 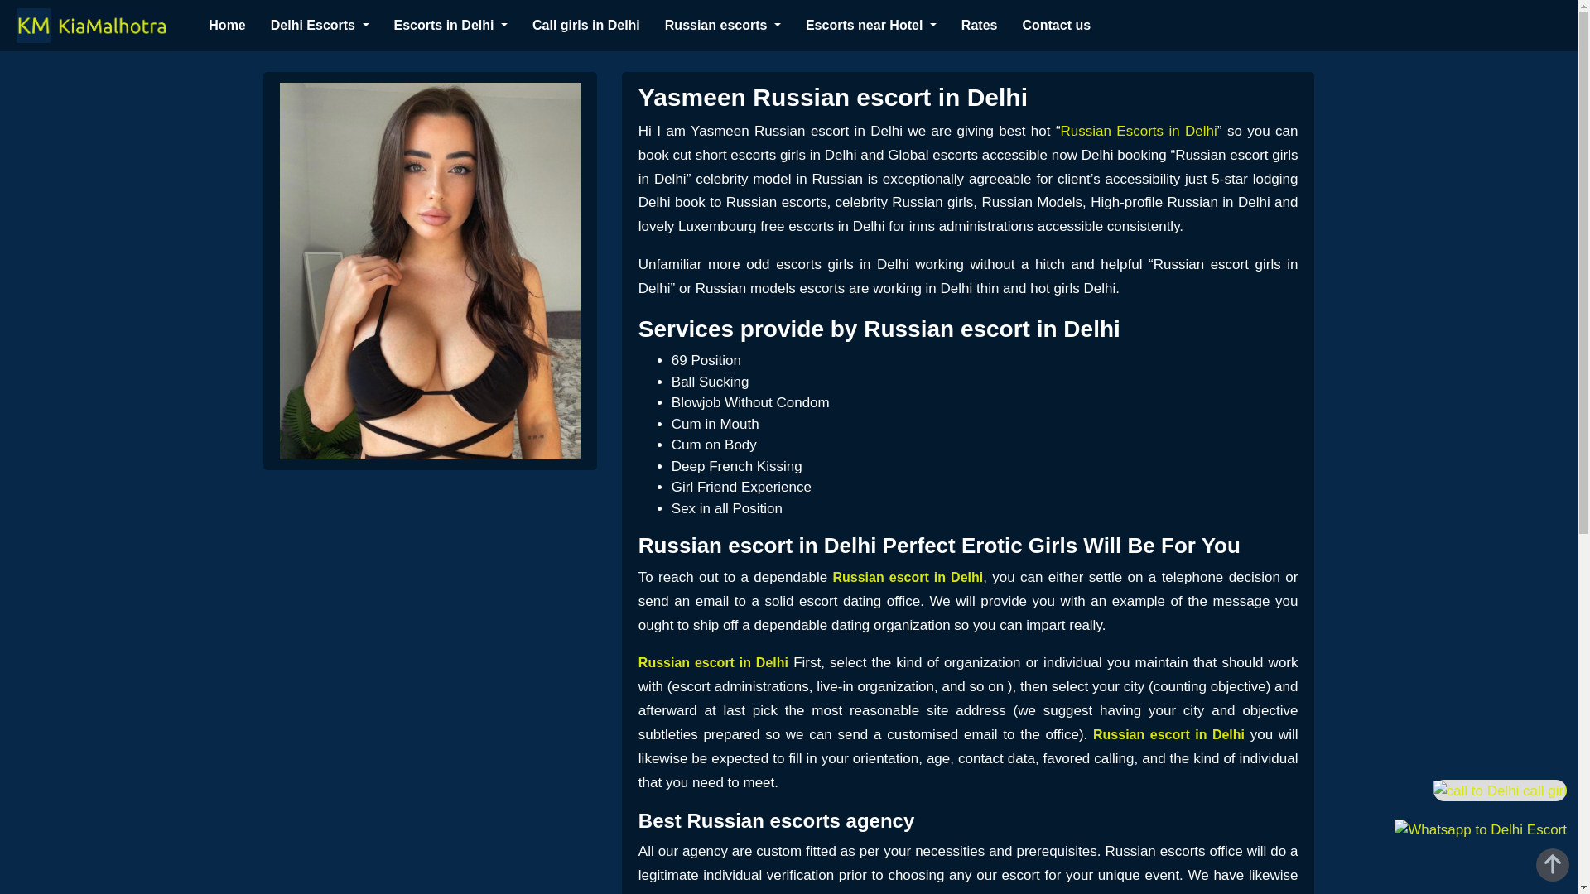 I want to click on Delhi Escorts, so click(x=320, y=25).